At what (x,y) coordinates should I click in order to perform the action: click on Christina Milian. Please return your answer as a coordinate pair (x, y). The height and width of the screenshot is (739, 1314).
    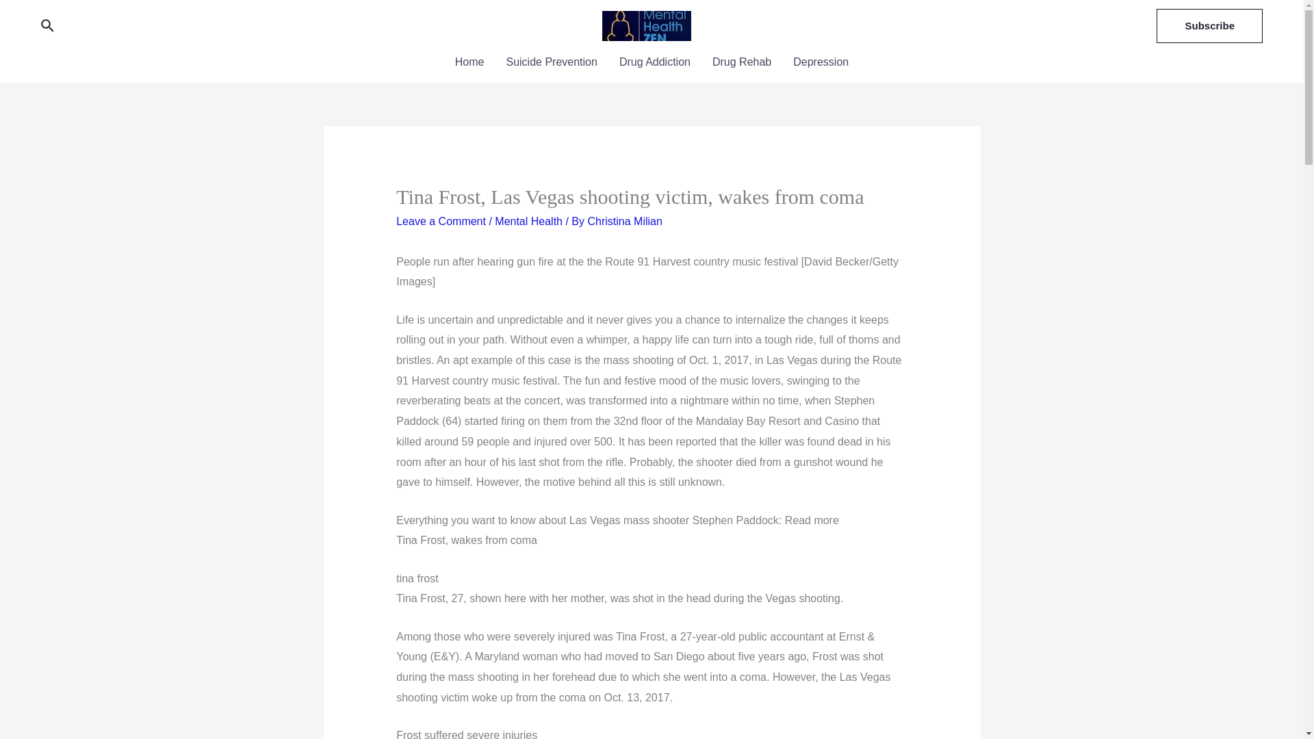
    Looking at the image, I should click on (624, 221).